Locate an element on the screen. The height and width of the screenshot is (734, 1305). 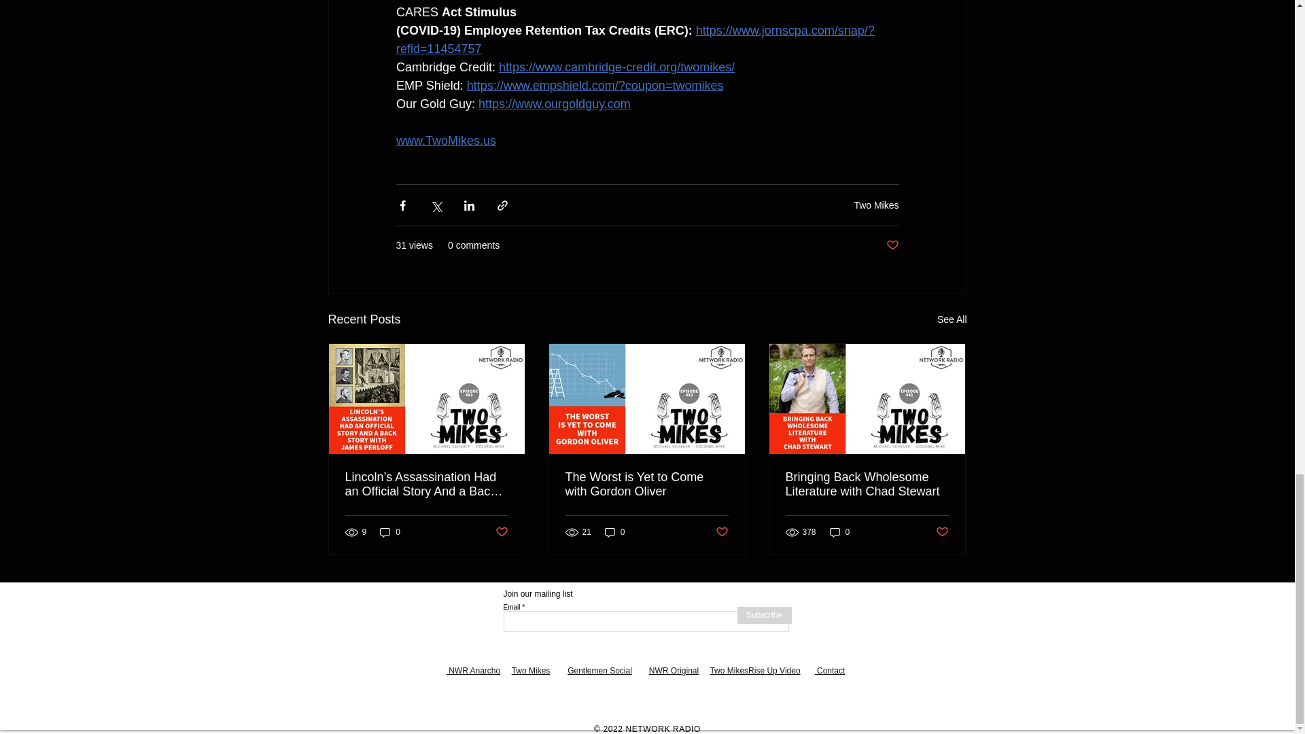
Post not marked as liked is located at coordinates (500, 532).